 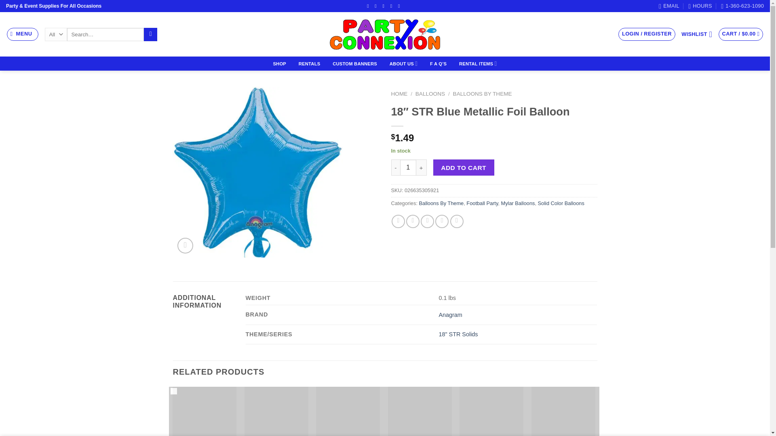 I want to click on RENTAL ITEMS, so click(x=478, y=64).